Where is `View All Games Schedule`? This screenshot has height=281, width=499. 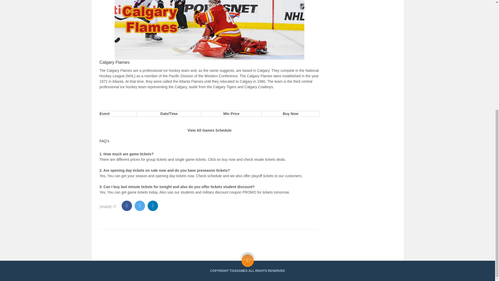 View All Games Schedule is located at coordinates (209, 130).